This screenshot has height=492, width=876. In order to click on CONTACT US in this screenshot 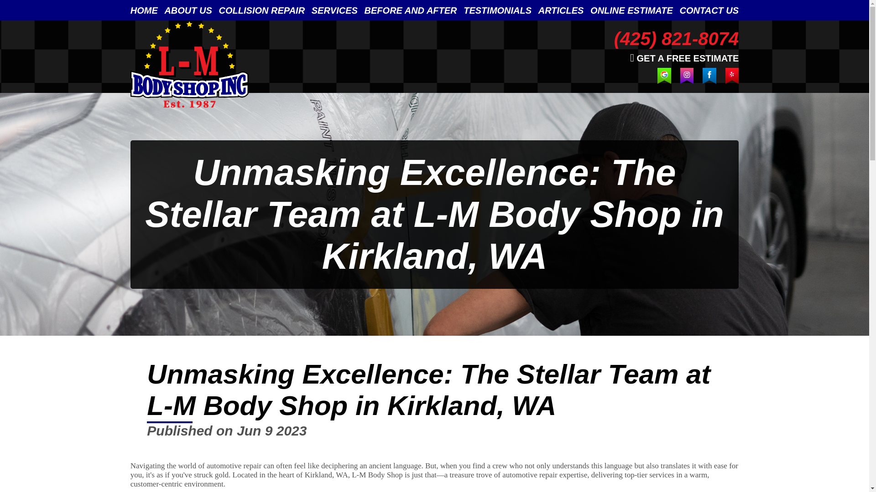, I will do `click(709, 10)`.